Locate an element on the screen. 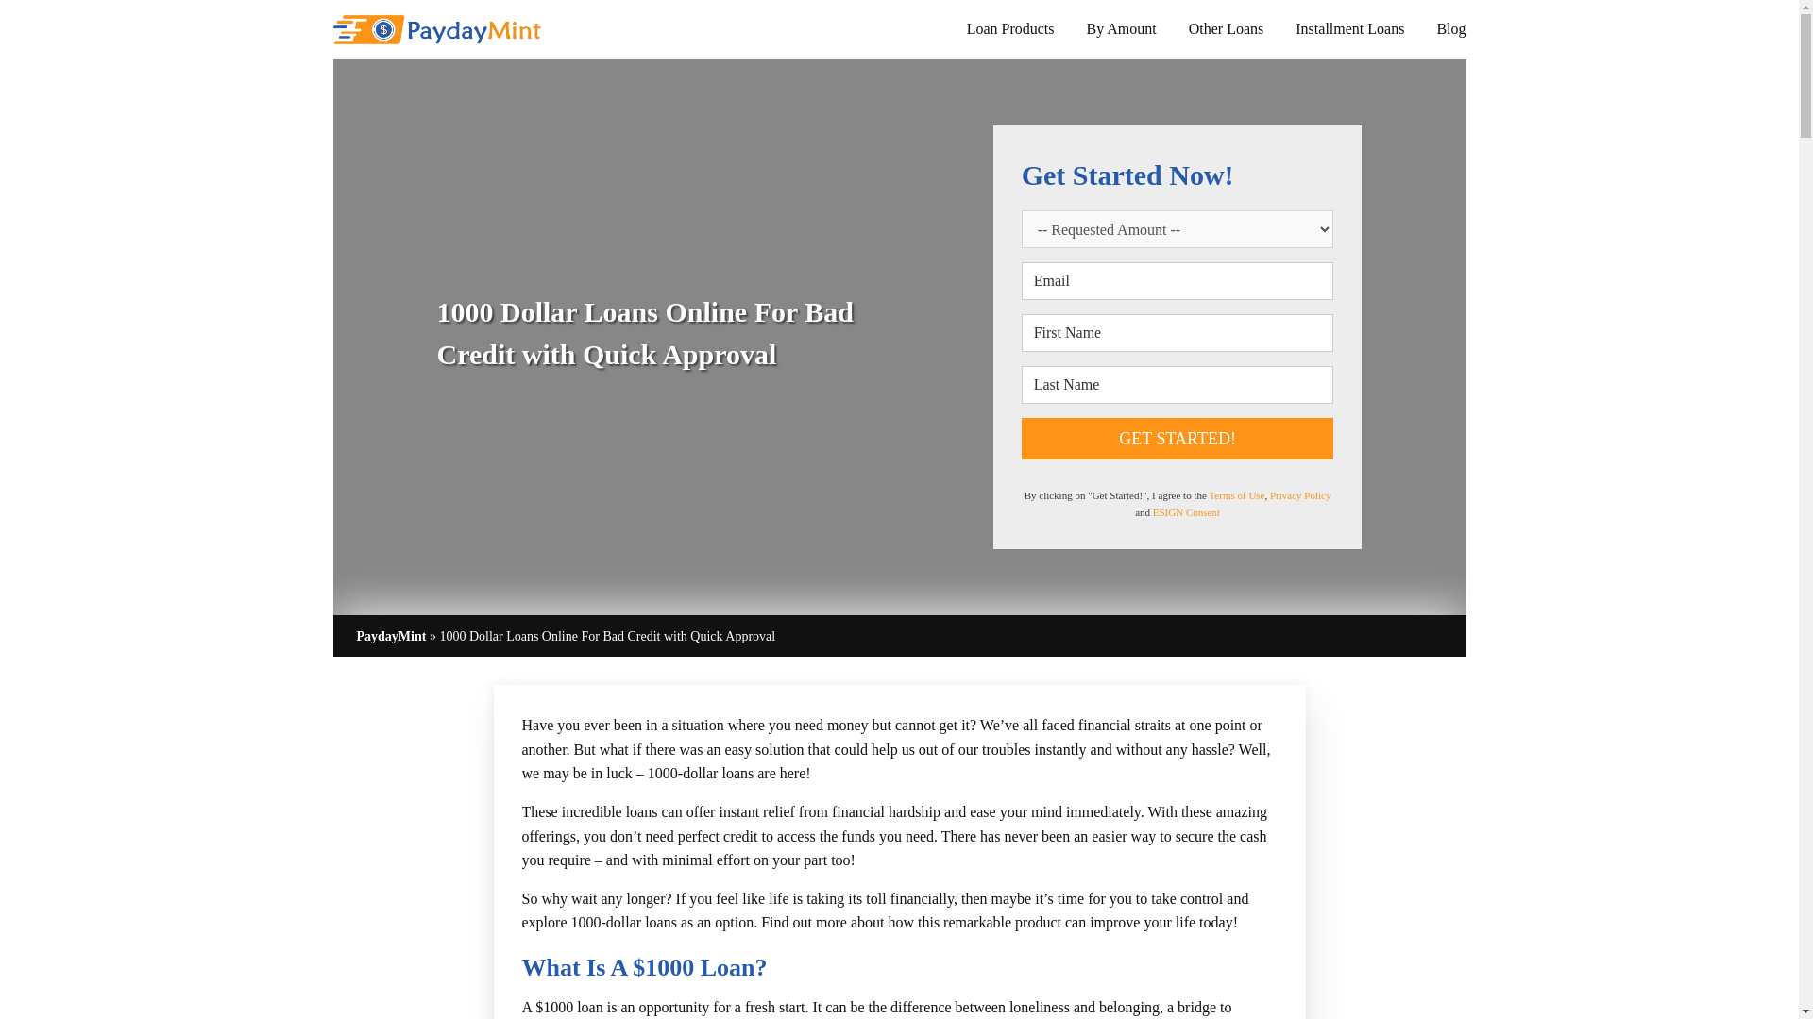  Loan Products is located at coordinates (1010, 28).